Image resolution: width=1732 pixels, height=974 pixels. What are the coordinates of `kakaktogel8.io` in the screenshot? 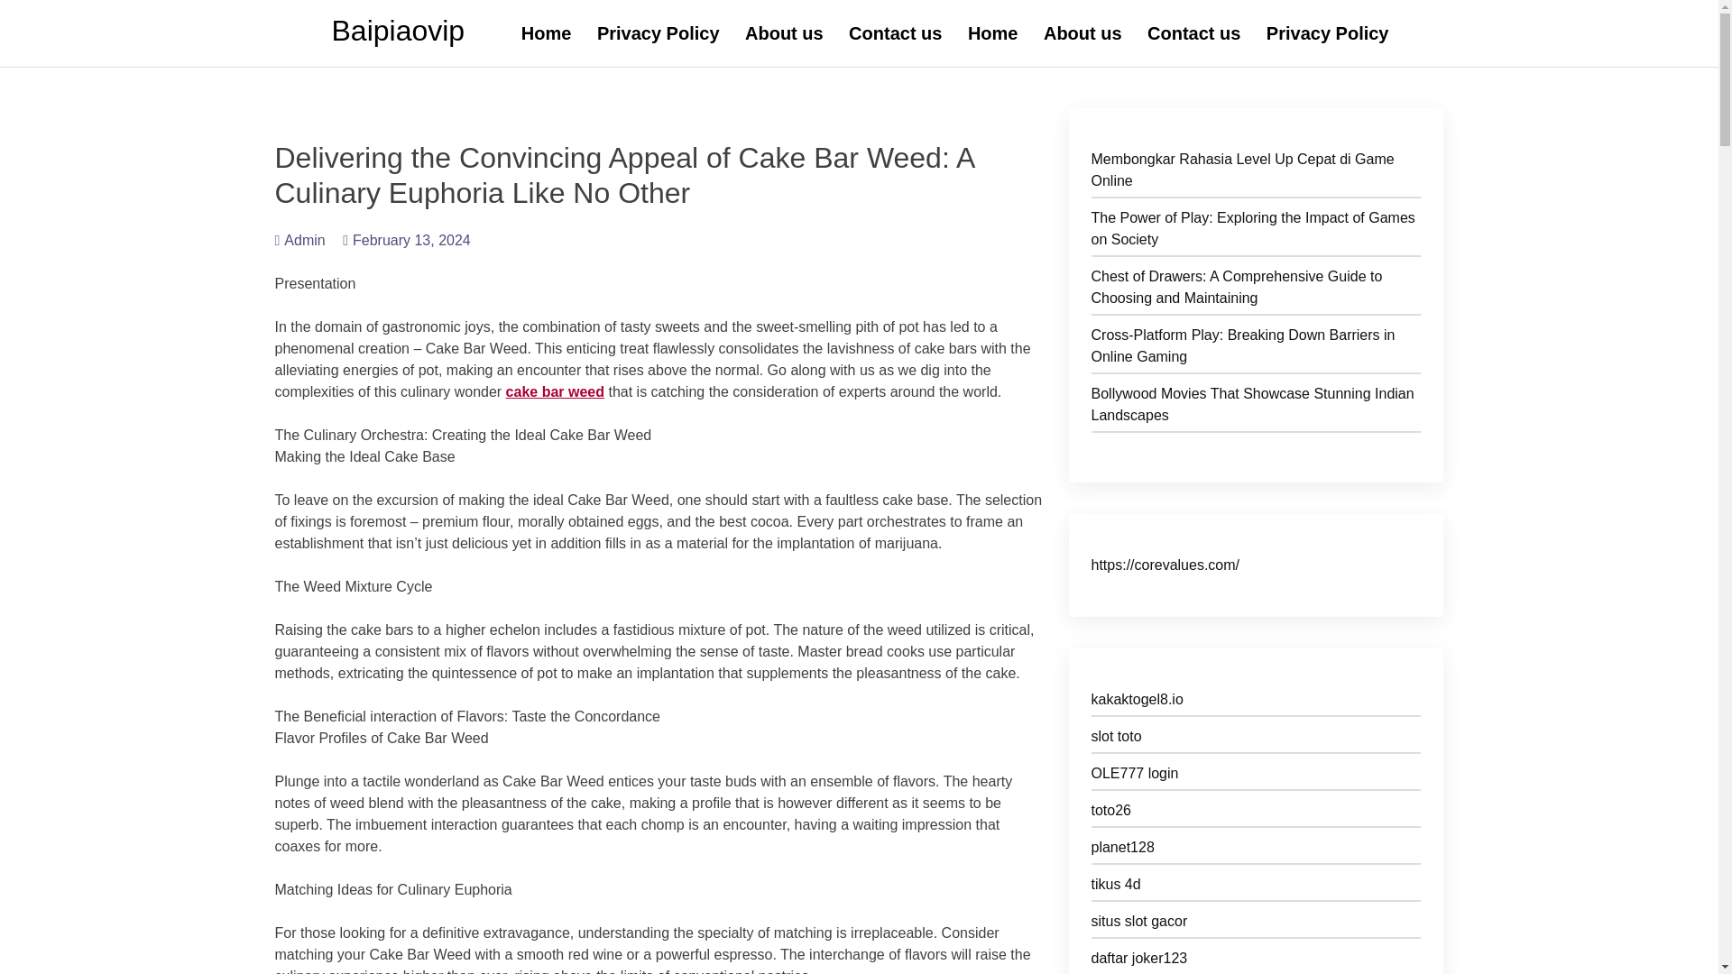 It's located at (1256, 702).